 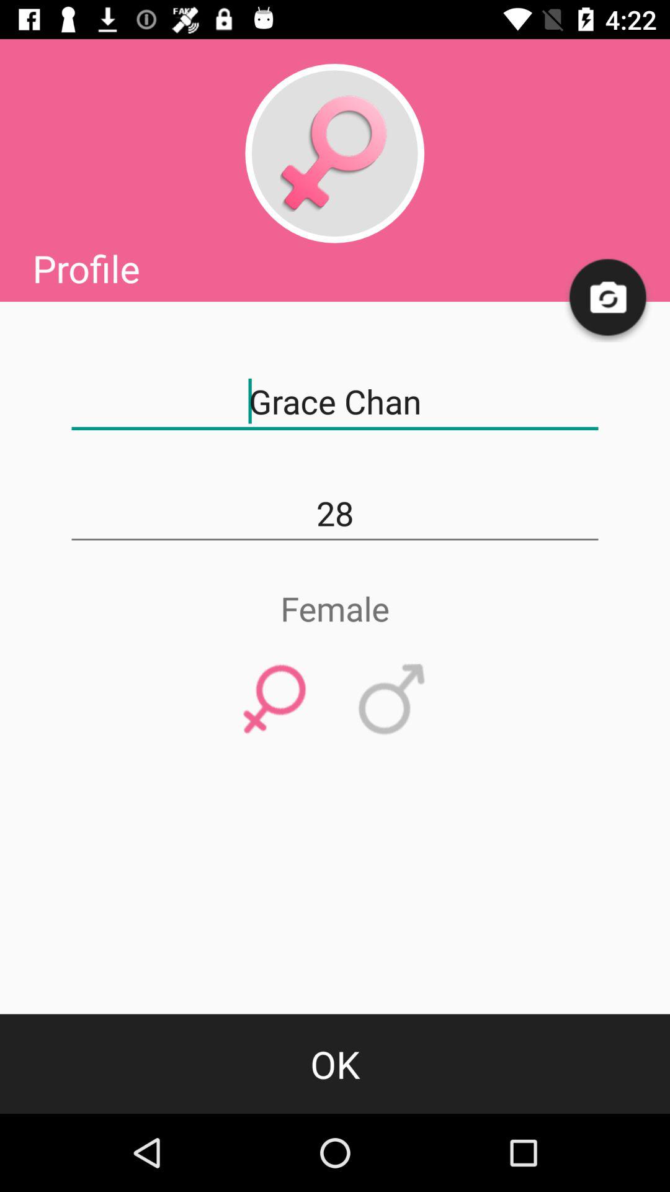 I want to click on open item below female item, so click(x=274, y=700).